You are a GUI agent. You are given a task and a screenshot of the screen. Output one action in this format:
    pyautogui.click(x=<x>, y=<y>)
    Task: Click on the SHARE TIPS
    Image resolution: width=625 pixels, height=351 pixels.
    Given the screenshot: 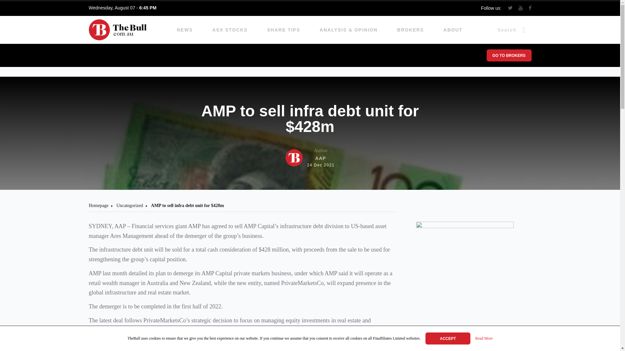 What is the action you would take?
    pyautogui.click(x=410, y=30)
    